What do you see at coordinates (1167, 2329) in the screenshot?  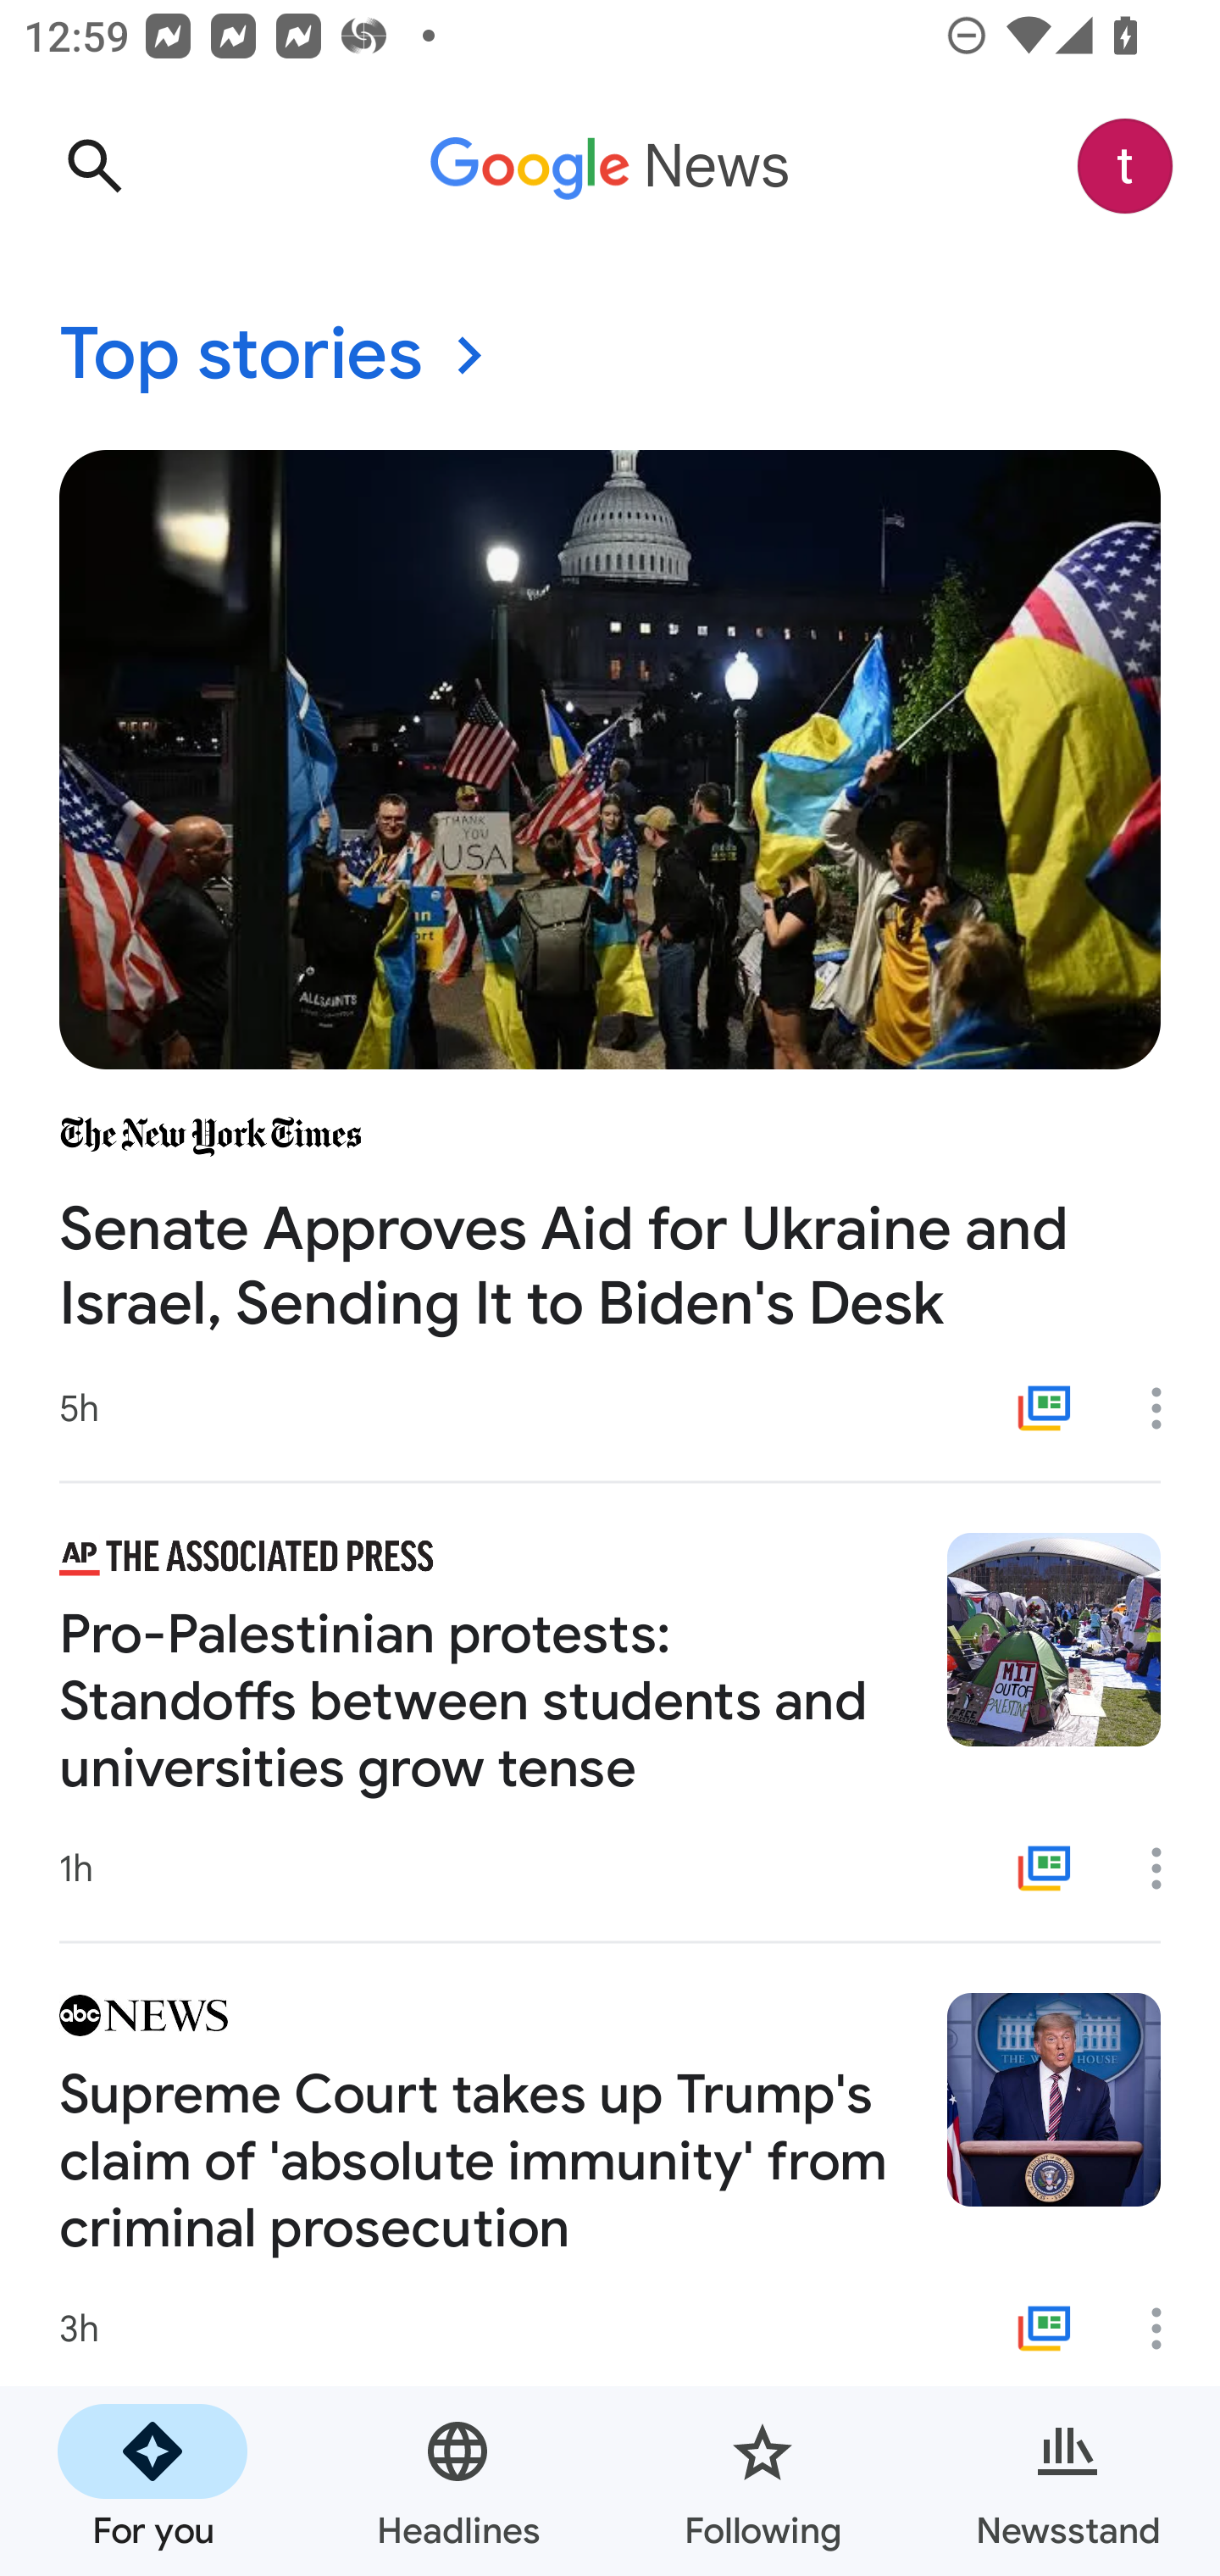 I see `More options` at bounding box center [1167, 2329].